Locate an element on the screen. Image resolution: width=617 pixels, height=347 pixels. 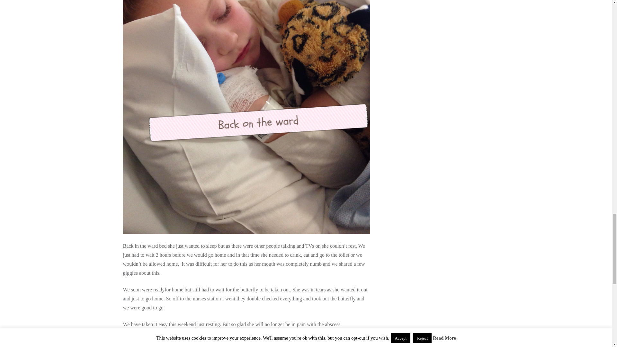
HOSPITAL is located at coordinates (152, 344).